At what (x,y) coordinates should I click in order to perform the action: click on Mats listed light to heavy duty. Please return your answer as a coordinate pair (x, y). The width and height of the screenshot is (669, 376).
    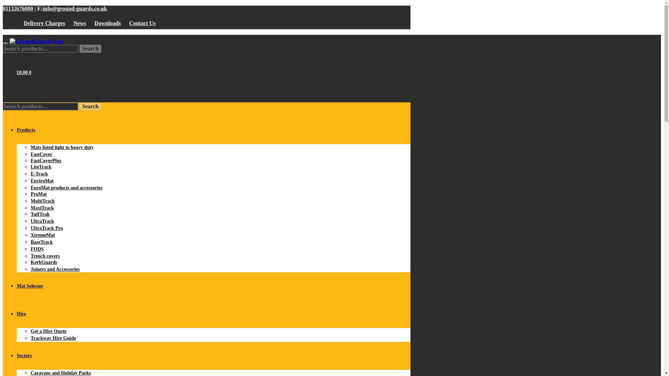
    Looking at the image, I should click on (62, 147).